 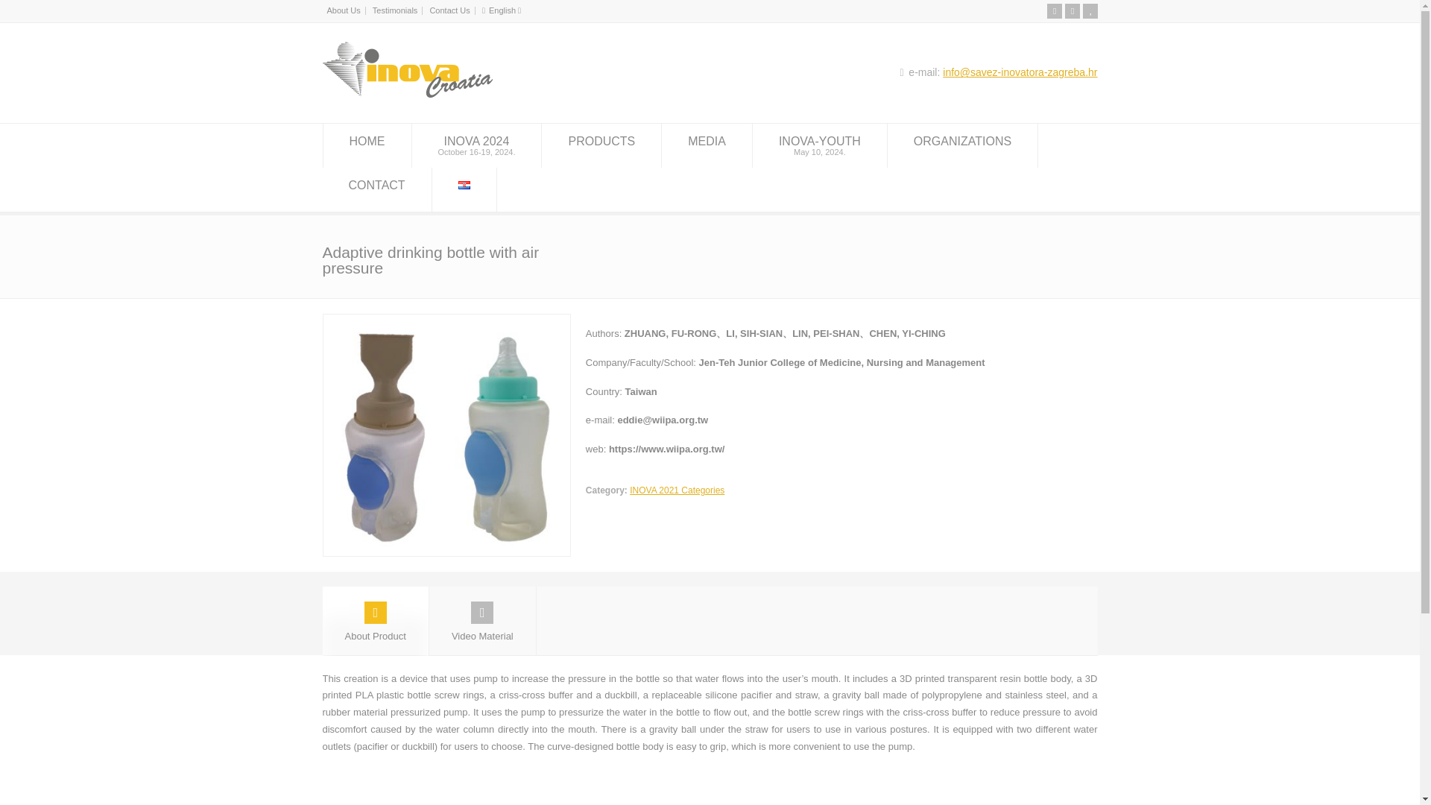 What do you see at coordinates (482, 622) in the screenshot?
I see `INOVA 2021 Categories` at bounding box center [482, 622].